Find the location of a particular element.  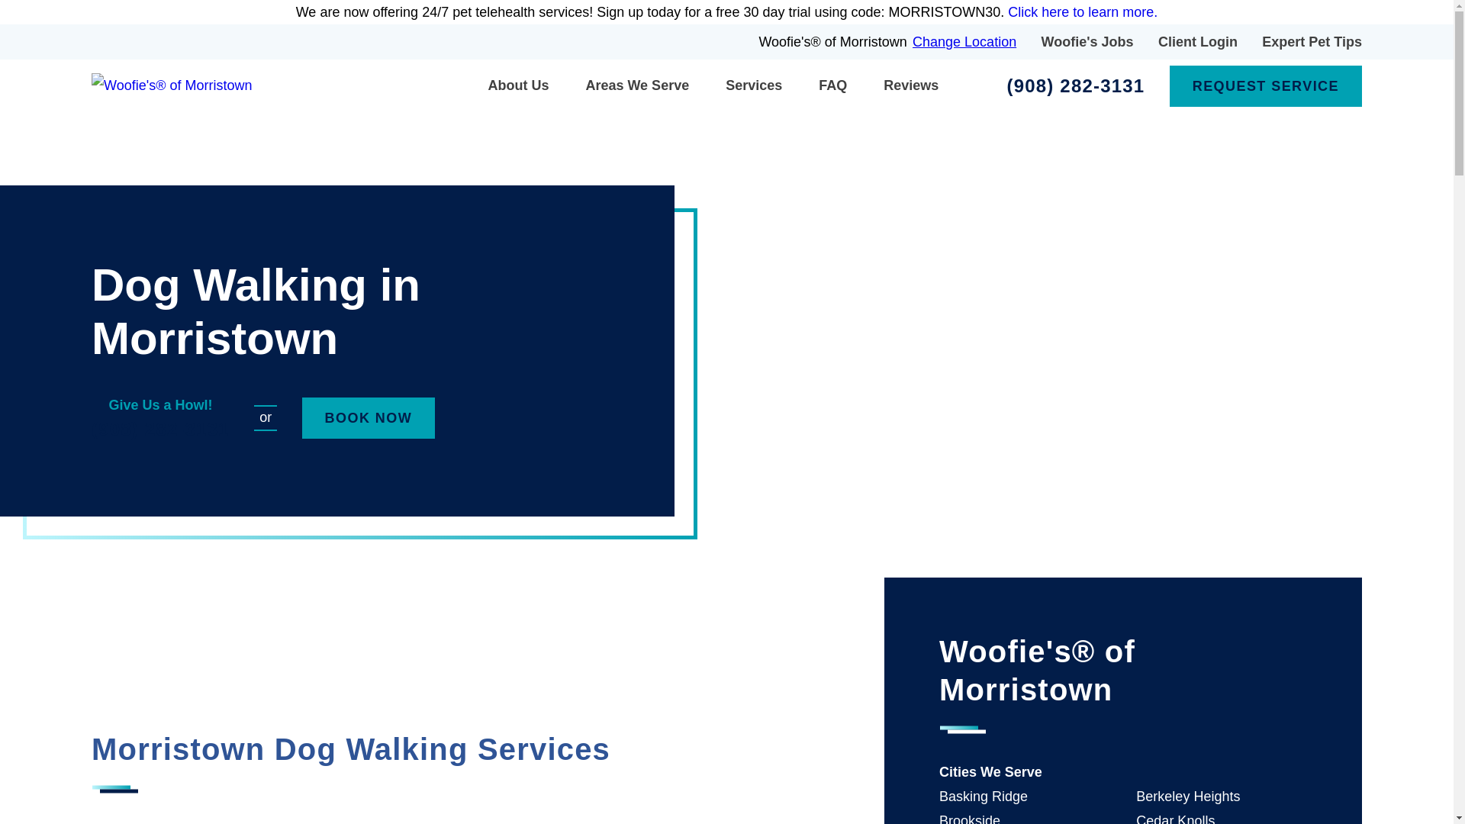

Search our site is located at coordinates (974, 85).